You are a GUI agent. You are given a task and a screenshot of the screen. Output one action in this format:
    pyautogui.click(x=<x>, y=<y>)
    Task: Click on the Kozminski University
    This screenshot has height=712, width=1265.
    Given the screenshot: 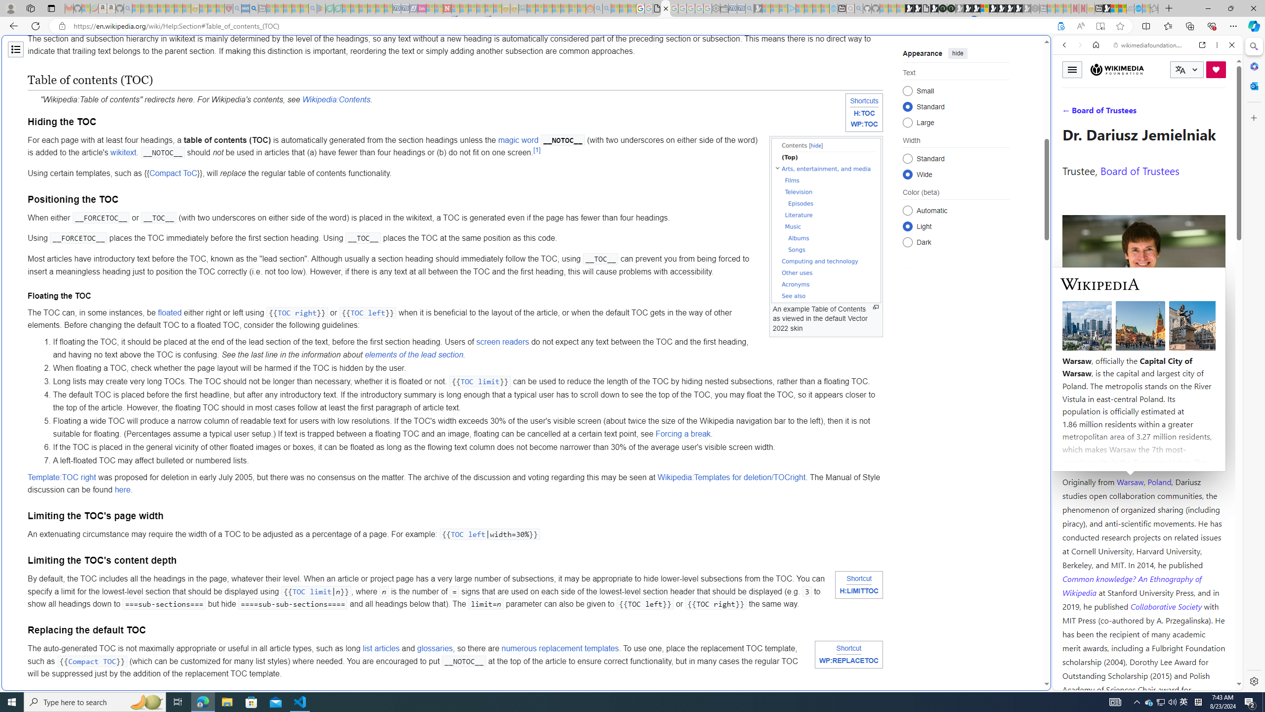 What is the action you would take?
    pyautogui.click(x=1143, y=423)
    